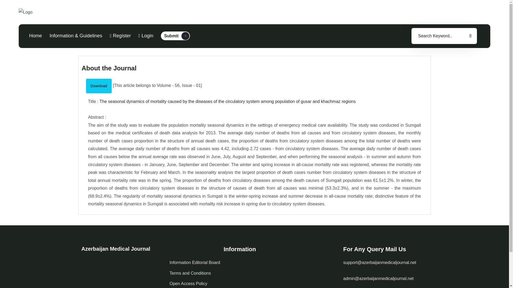 Image resolution: width=513 pixels, height=288 pixels. I want to click on Submit, so click(175, 36).